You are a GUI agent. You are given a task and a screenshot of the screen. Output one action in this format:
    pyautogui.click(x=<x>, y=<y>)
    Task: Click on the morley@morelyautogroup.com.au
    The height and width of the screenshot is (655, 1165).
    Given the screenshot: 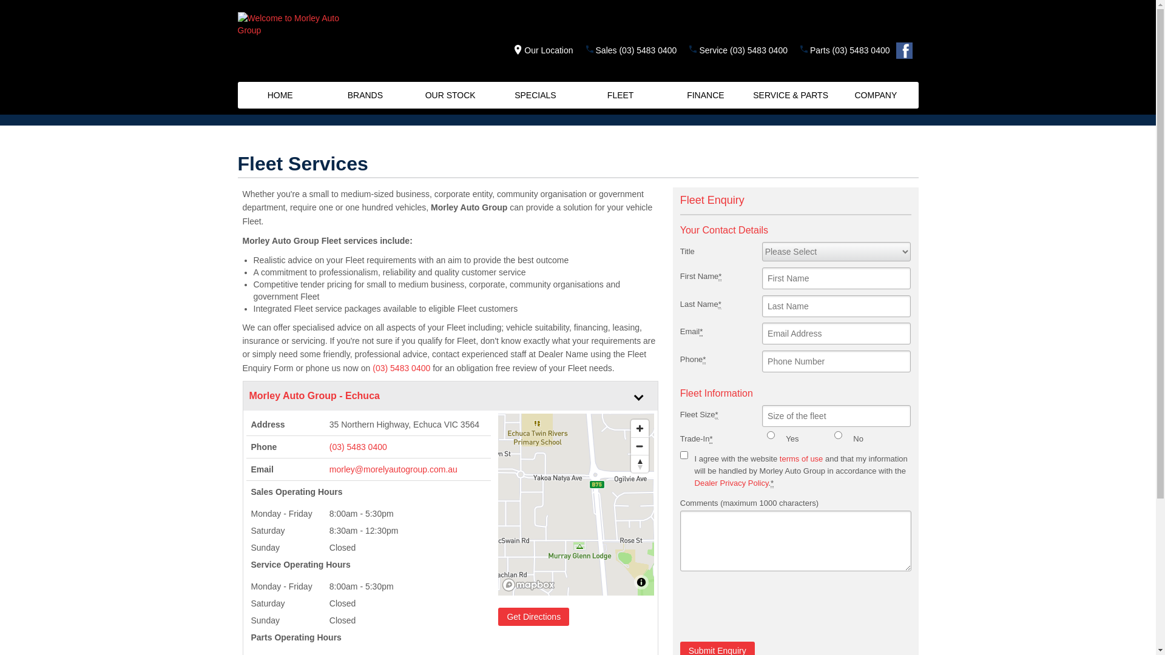 What is the action you would take?
    pyautogui.click(x=393, y=469)
    